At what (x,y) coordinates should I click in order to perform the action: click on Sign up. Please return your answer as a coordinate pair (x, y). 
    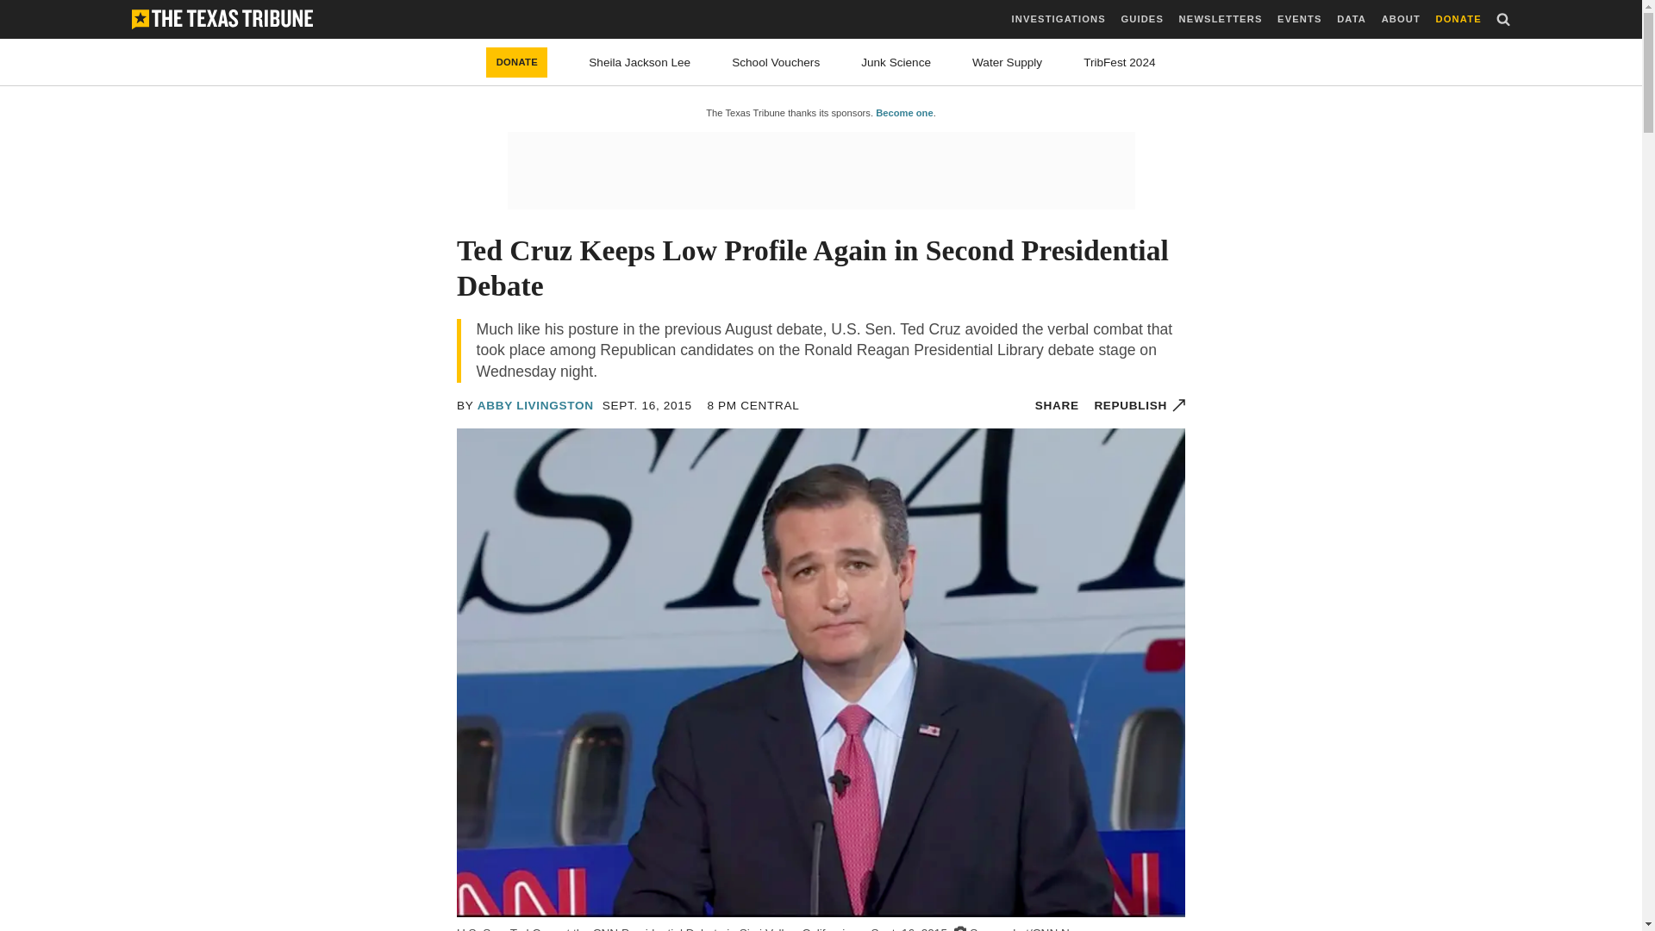
    Looking at the image, I should click on (903, 547).